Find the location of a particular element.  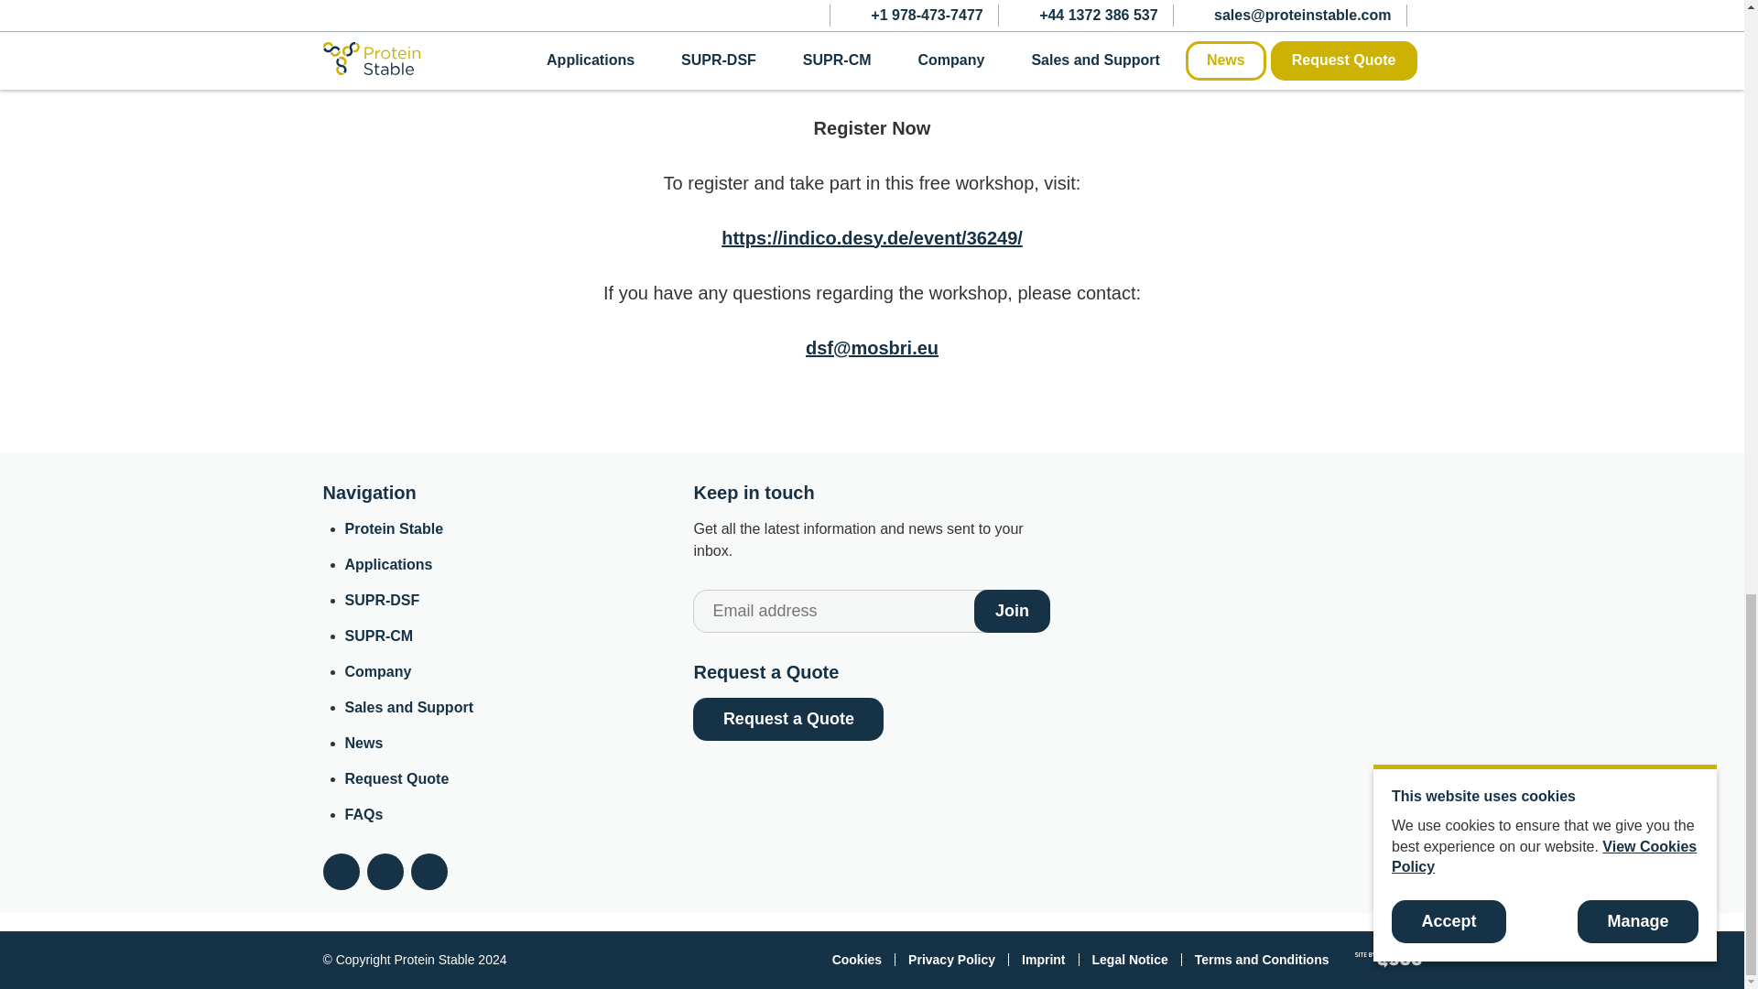

FAQs is located at coordinates (364, 814).